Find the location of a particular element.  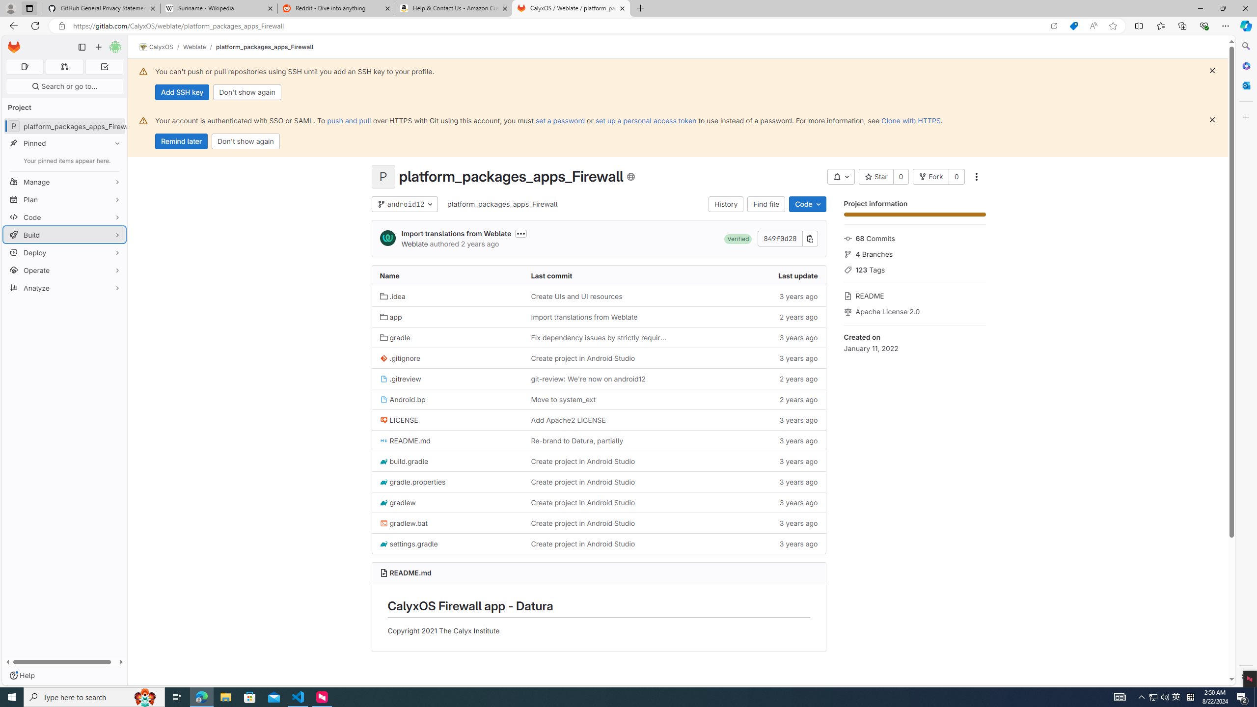

Weblate/ is located at coordinates (199, 47).